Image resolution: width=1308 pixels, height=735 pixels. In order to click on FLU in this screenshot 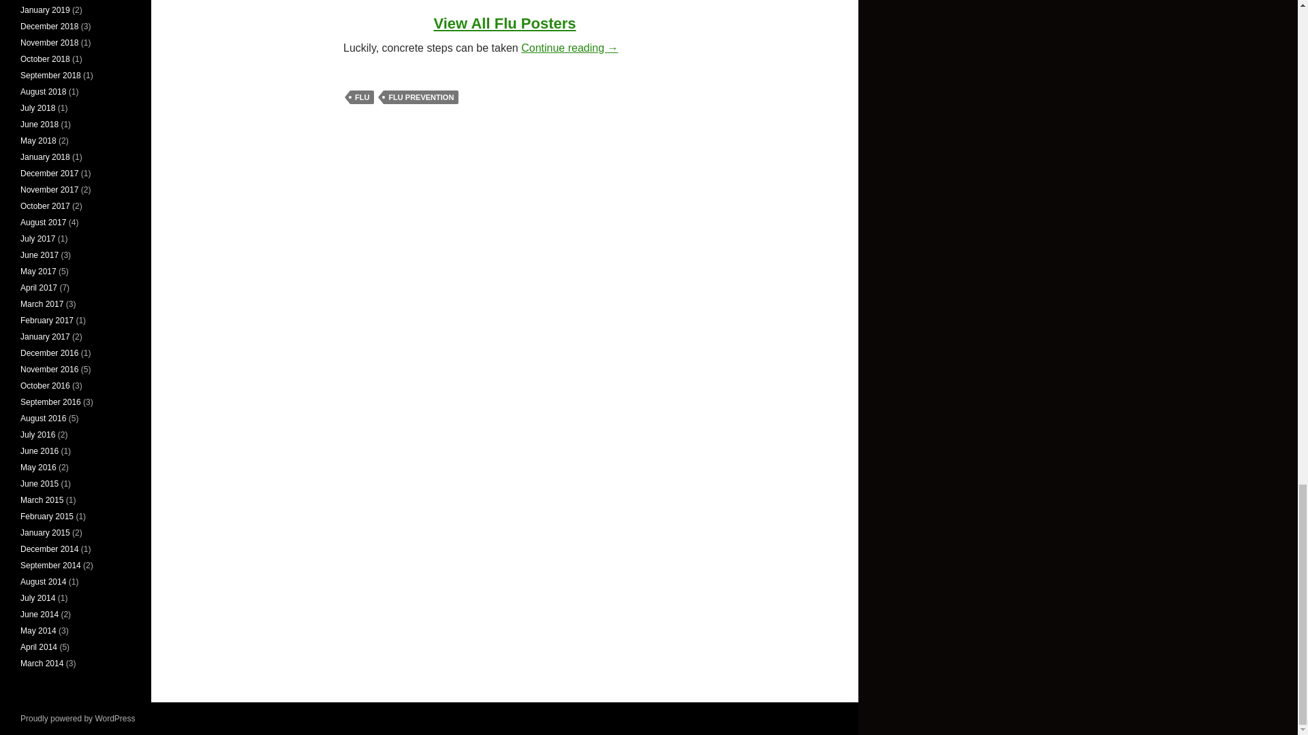, I will do `click(362, 97)`.